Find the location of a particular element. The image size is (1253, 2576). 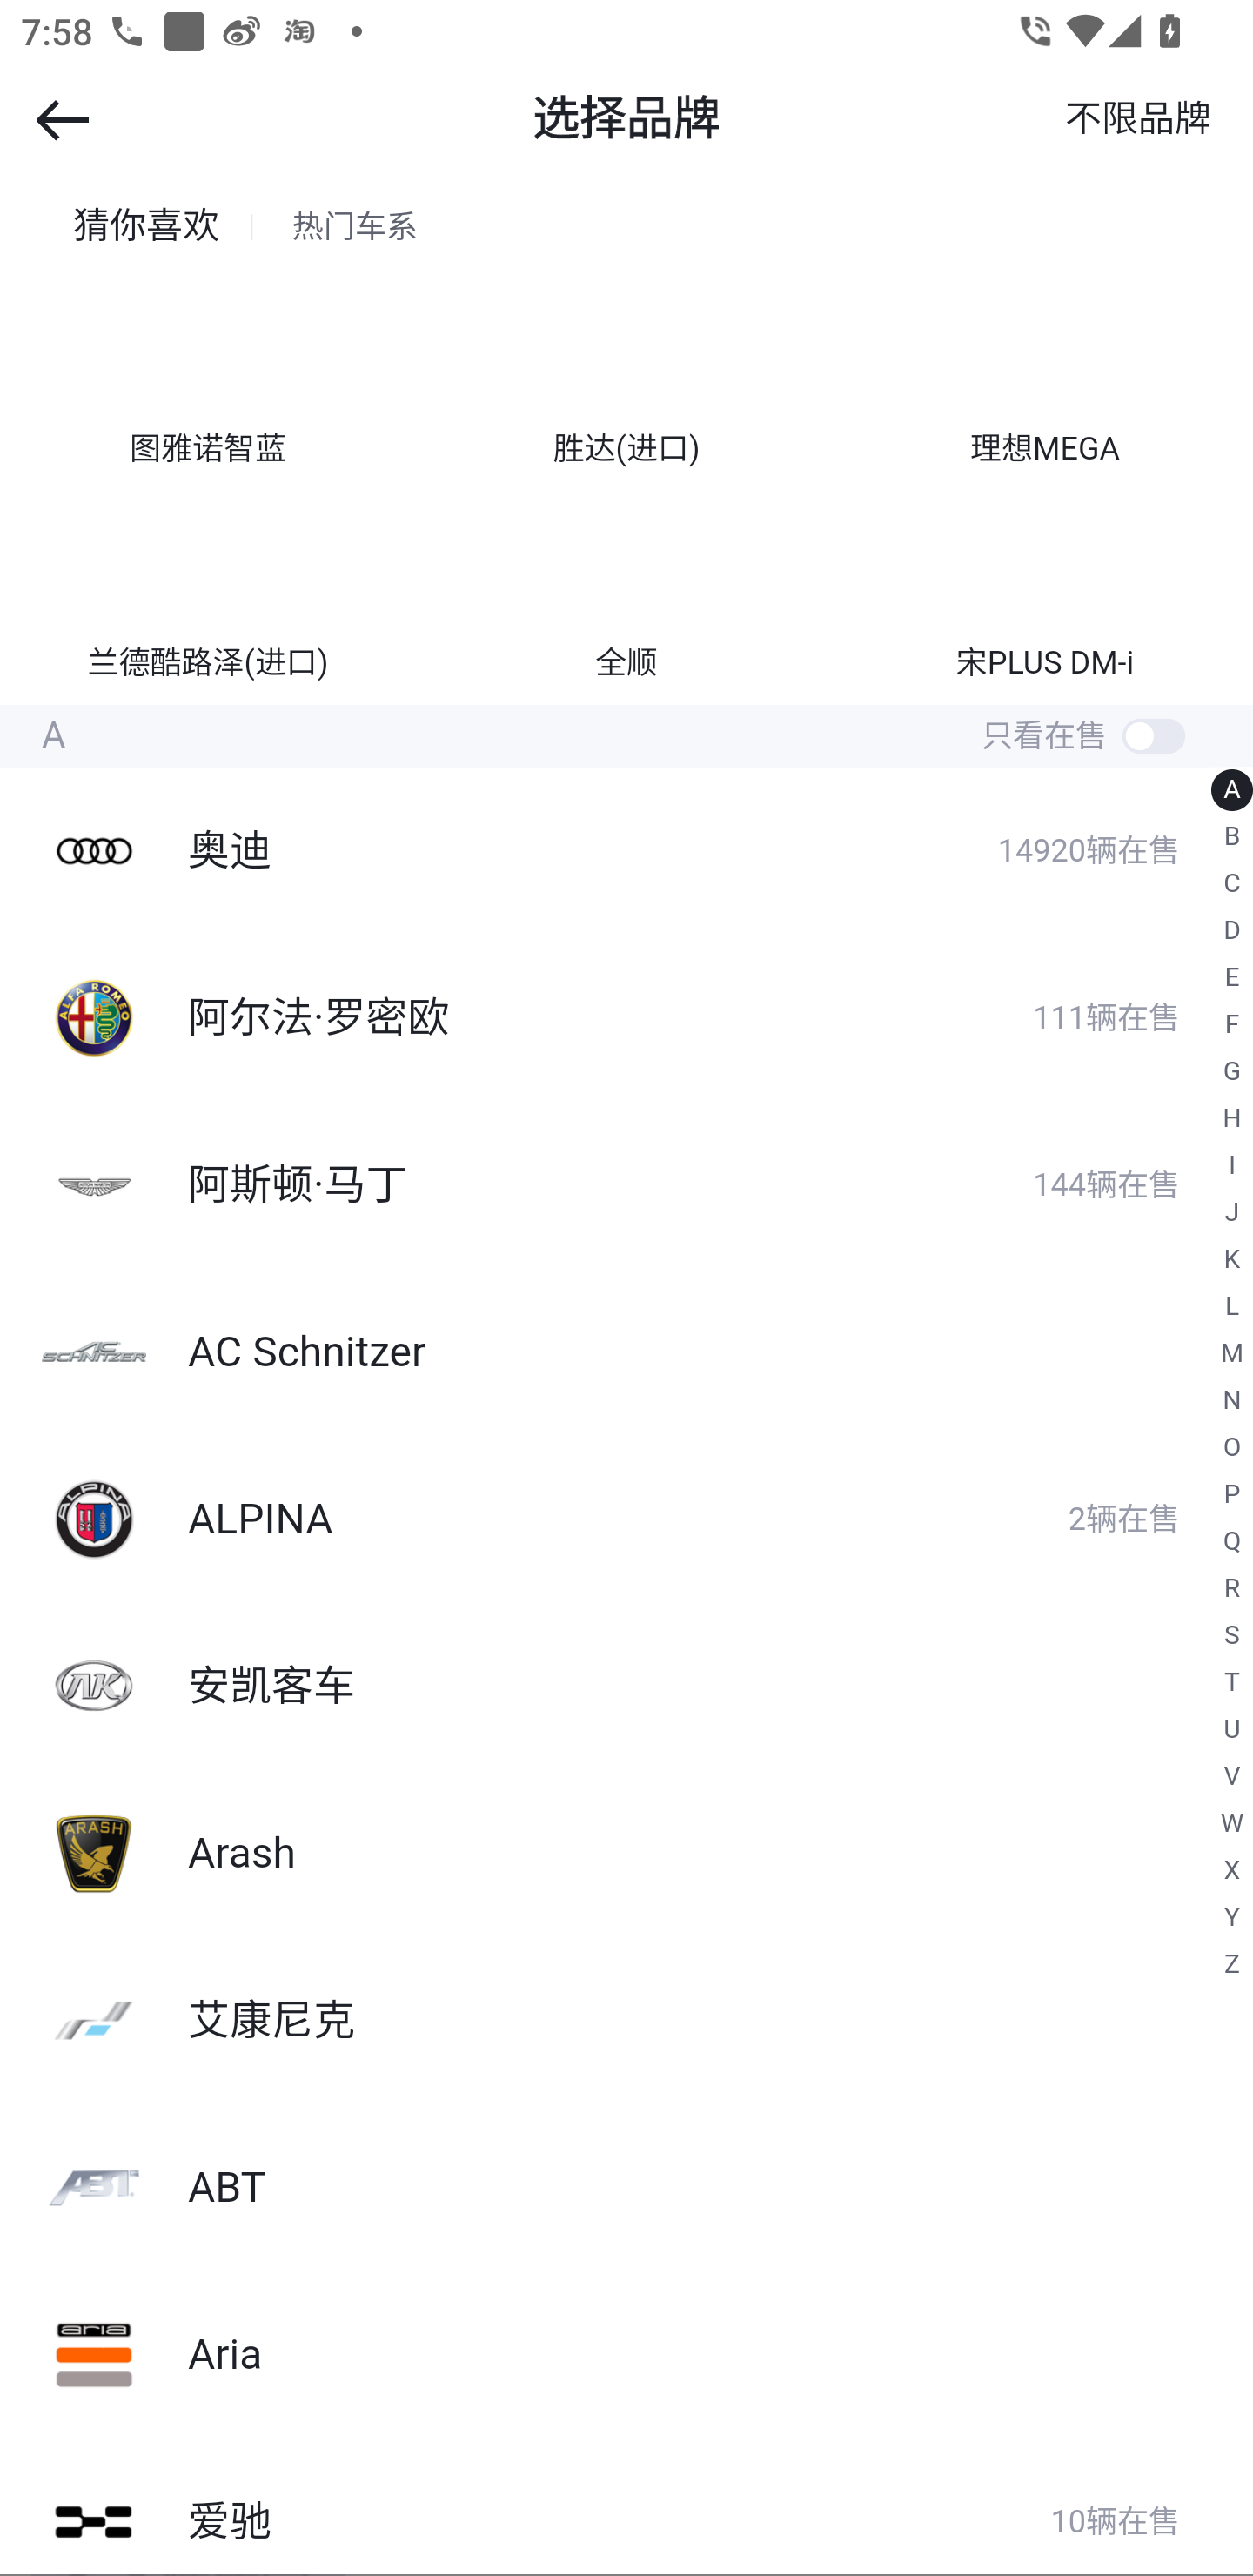

全顺 is located at coordinates (626, 591).